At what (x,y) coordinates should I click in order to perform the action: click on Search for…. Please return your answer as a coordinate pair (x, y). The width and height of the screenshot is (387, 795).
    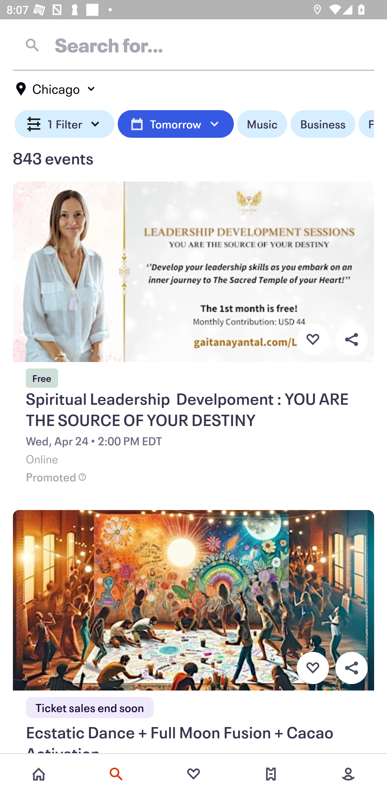
    Looking at the image, I should click on (193, 45).